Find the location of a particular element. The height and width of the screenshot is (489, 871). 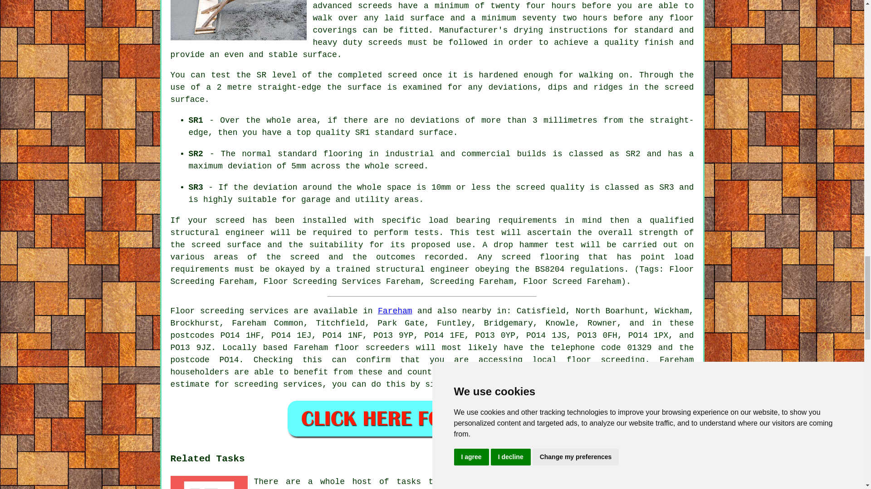

Book a Screeder in Fareham UK is located at coordinates (432, 418).